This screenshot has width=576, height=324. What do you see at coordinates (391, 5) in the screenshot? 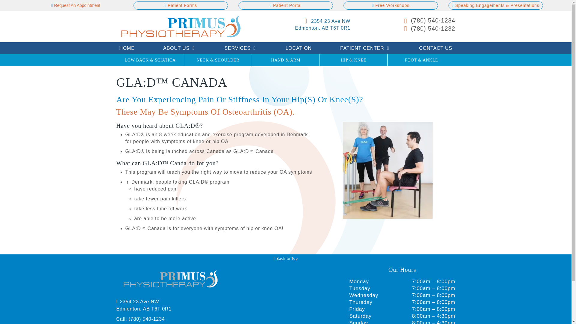
I see `SERVICES` at bounding box center [391, 5].